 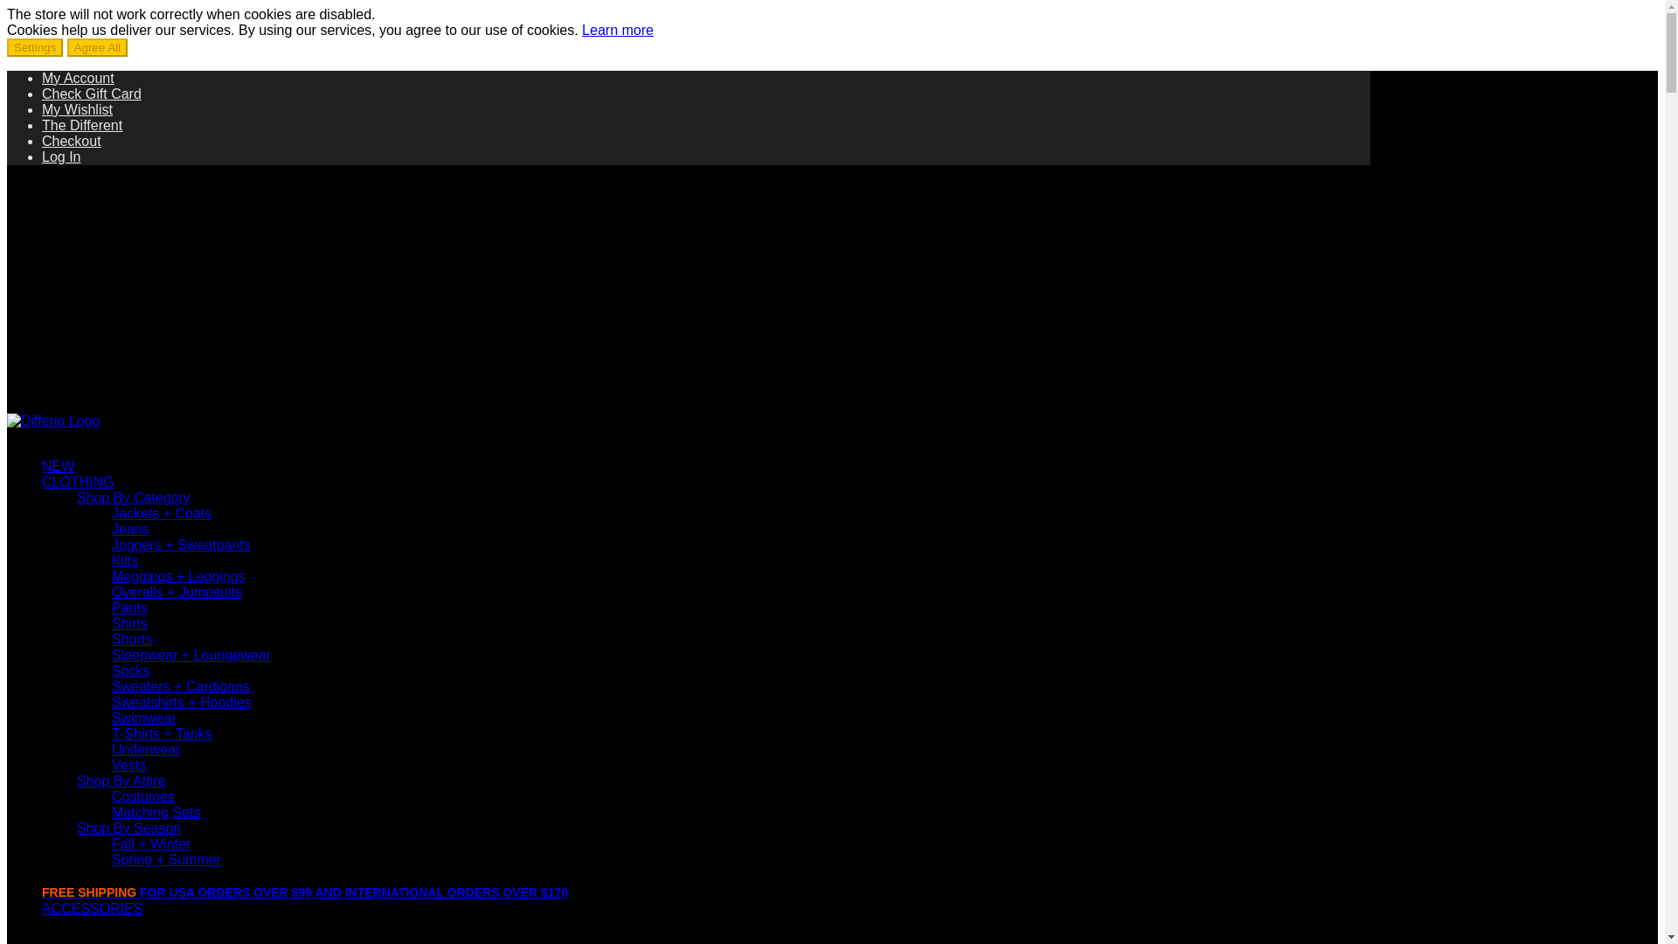 What do you see at coordinates (706, 157) in the screenshot?
I see `Log In` at bounding box center [706, 157].